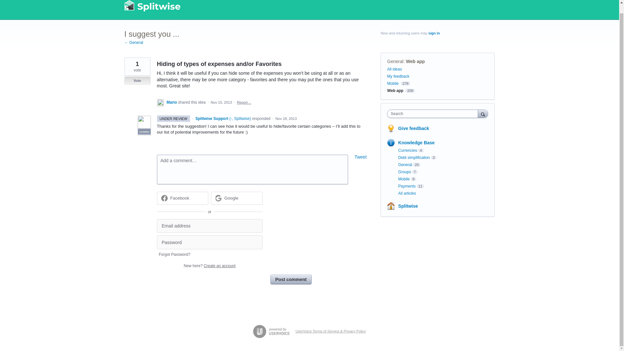  What do you see at coordinates (291, 279) in the screenshot?
I see `Post comment` at bounding box center [291, 279].